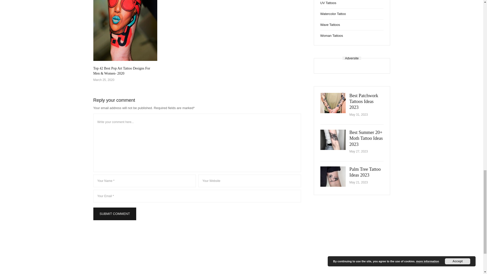 The width and height of the screenshot is (487, 274). Describe the element at coordinates (333, 103) in the screenshot. I see `Best Patchwork Tattoos Ideas 2023` at that location.